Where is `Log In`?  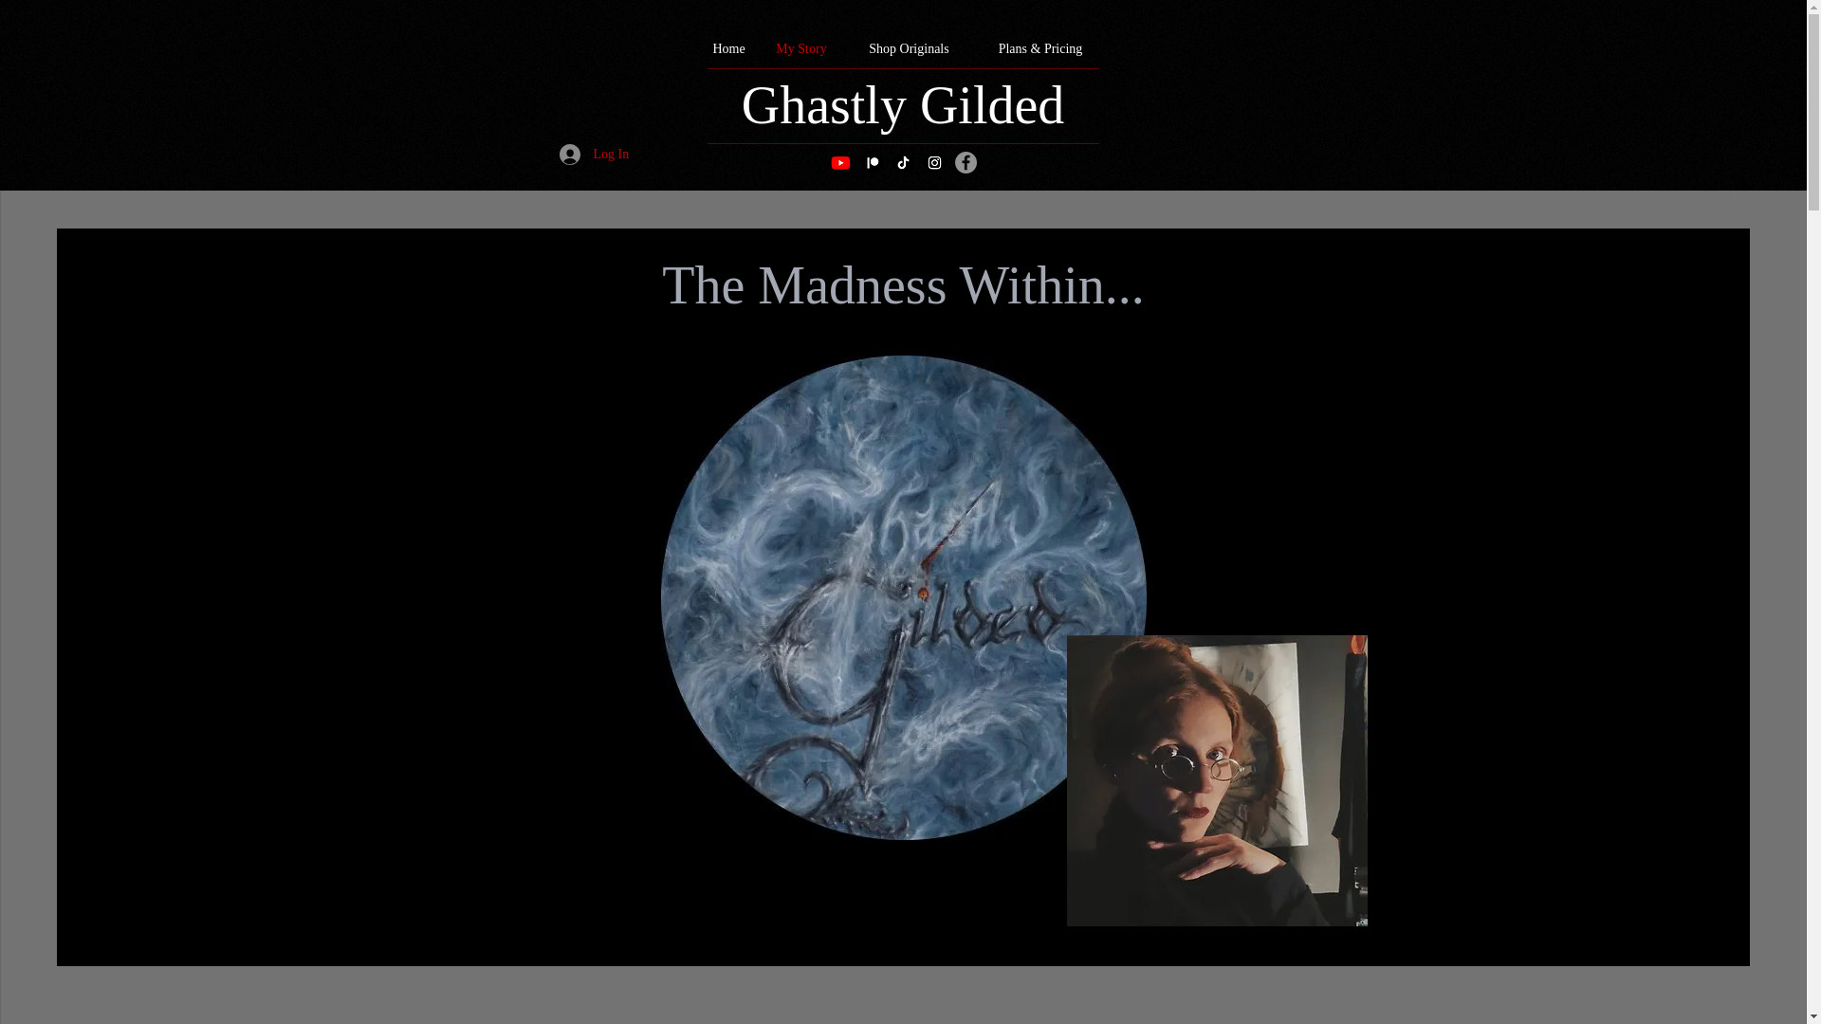
Log In is located at coordinates (585, 154).